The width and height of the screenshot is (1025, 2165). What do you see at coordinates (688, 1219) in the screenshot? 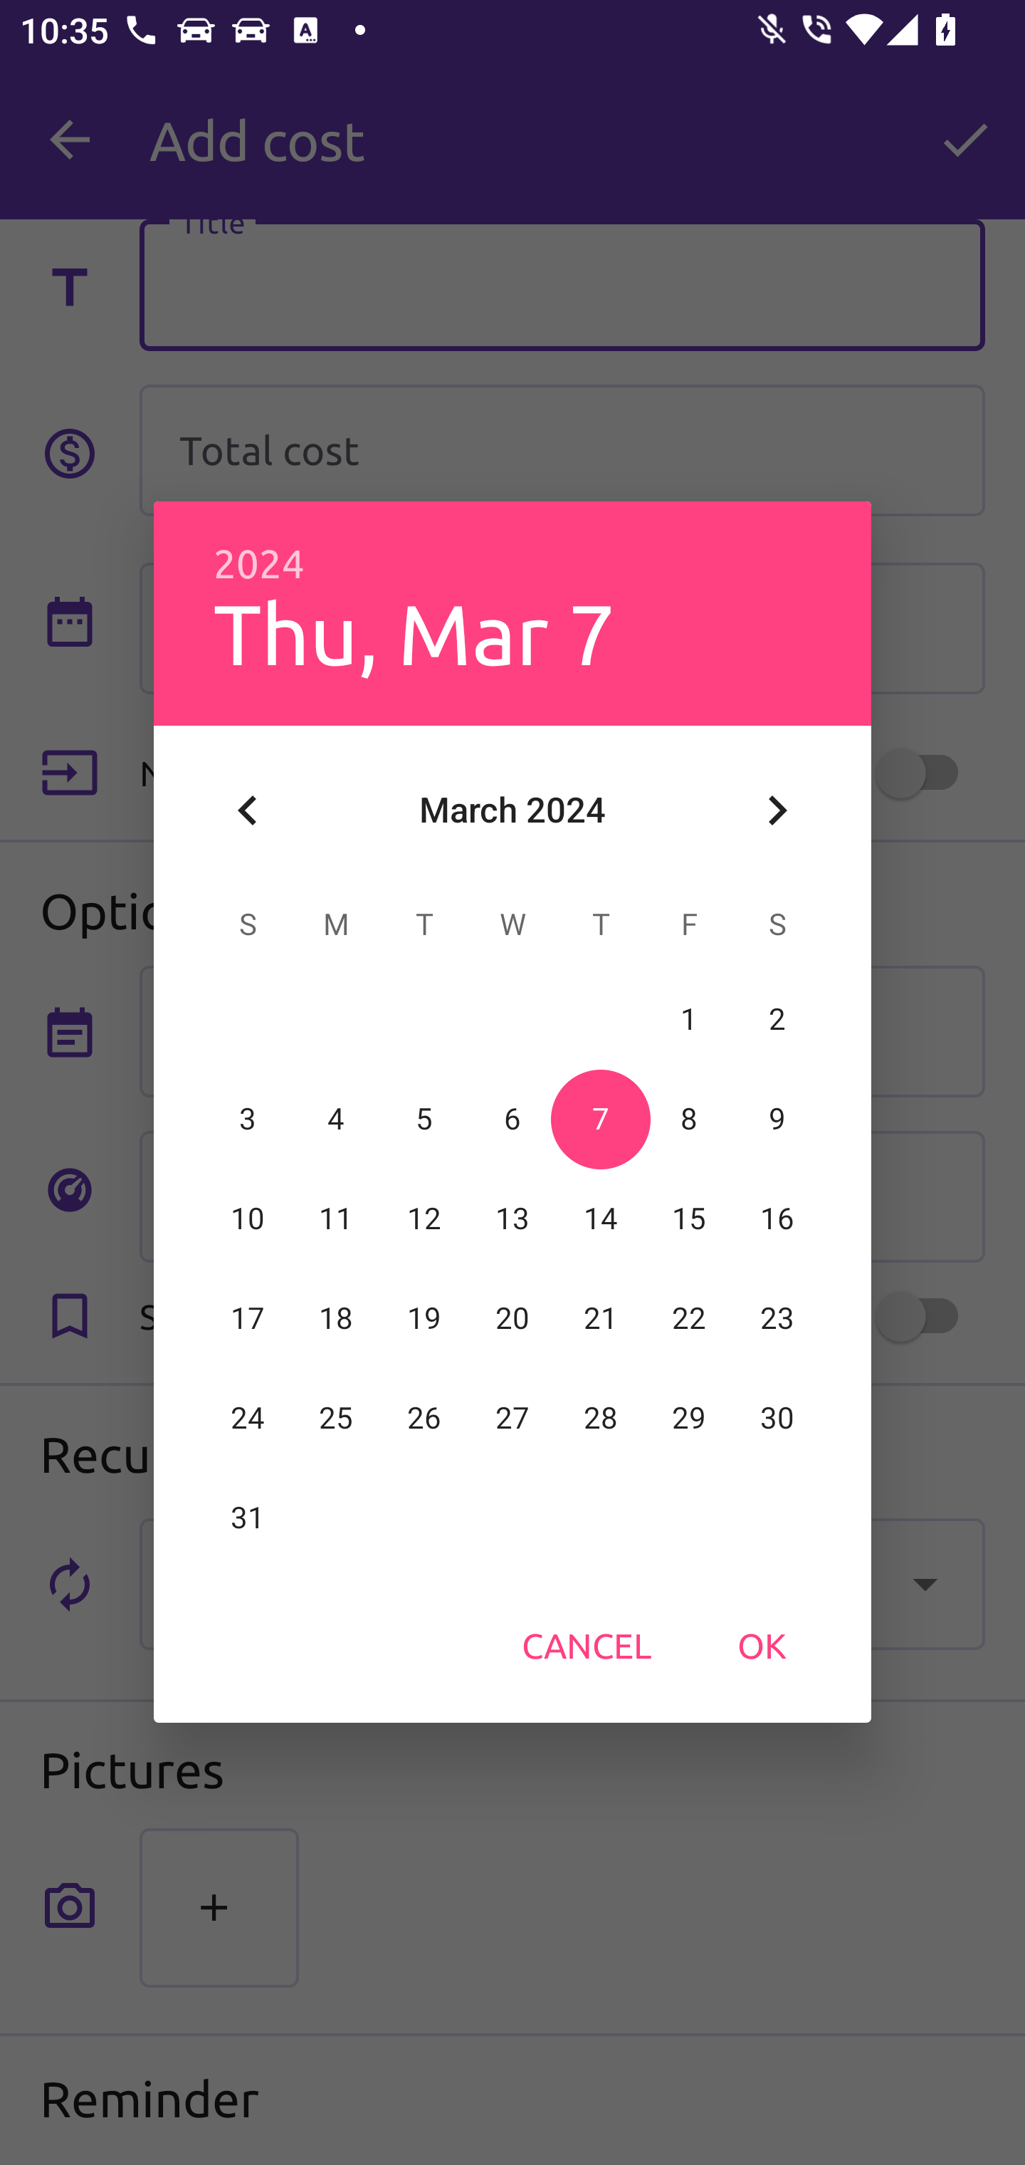
I see `15 15 March 2024` at bounding box center [688, 1219].